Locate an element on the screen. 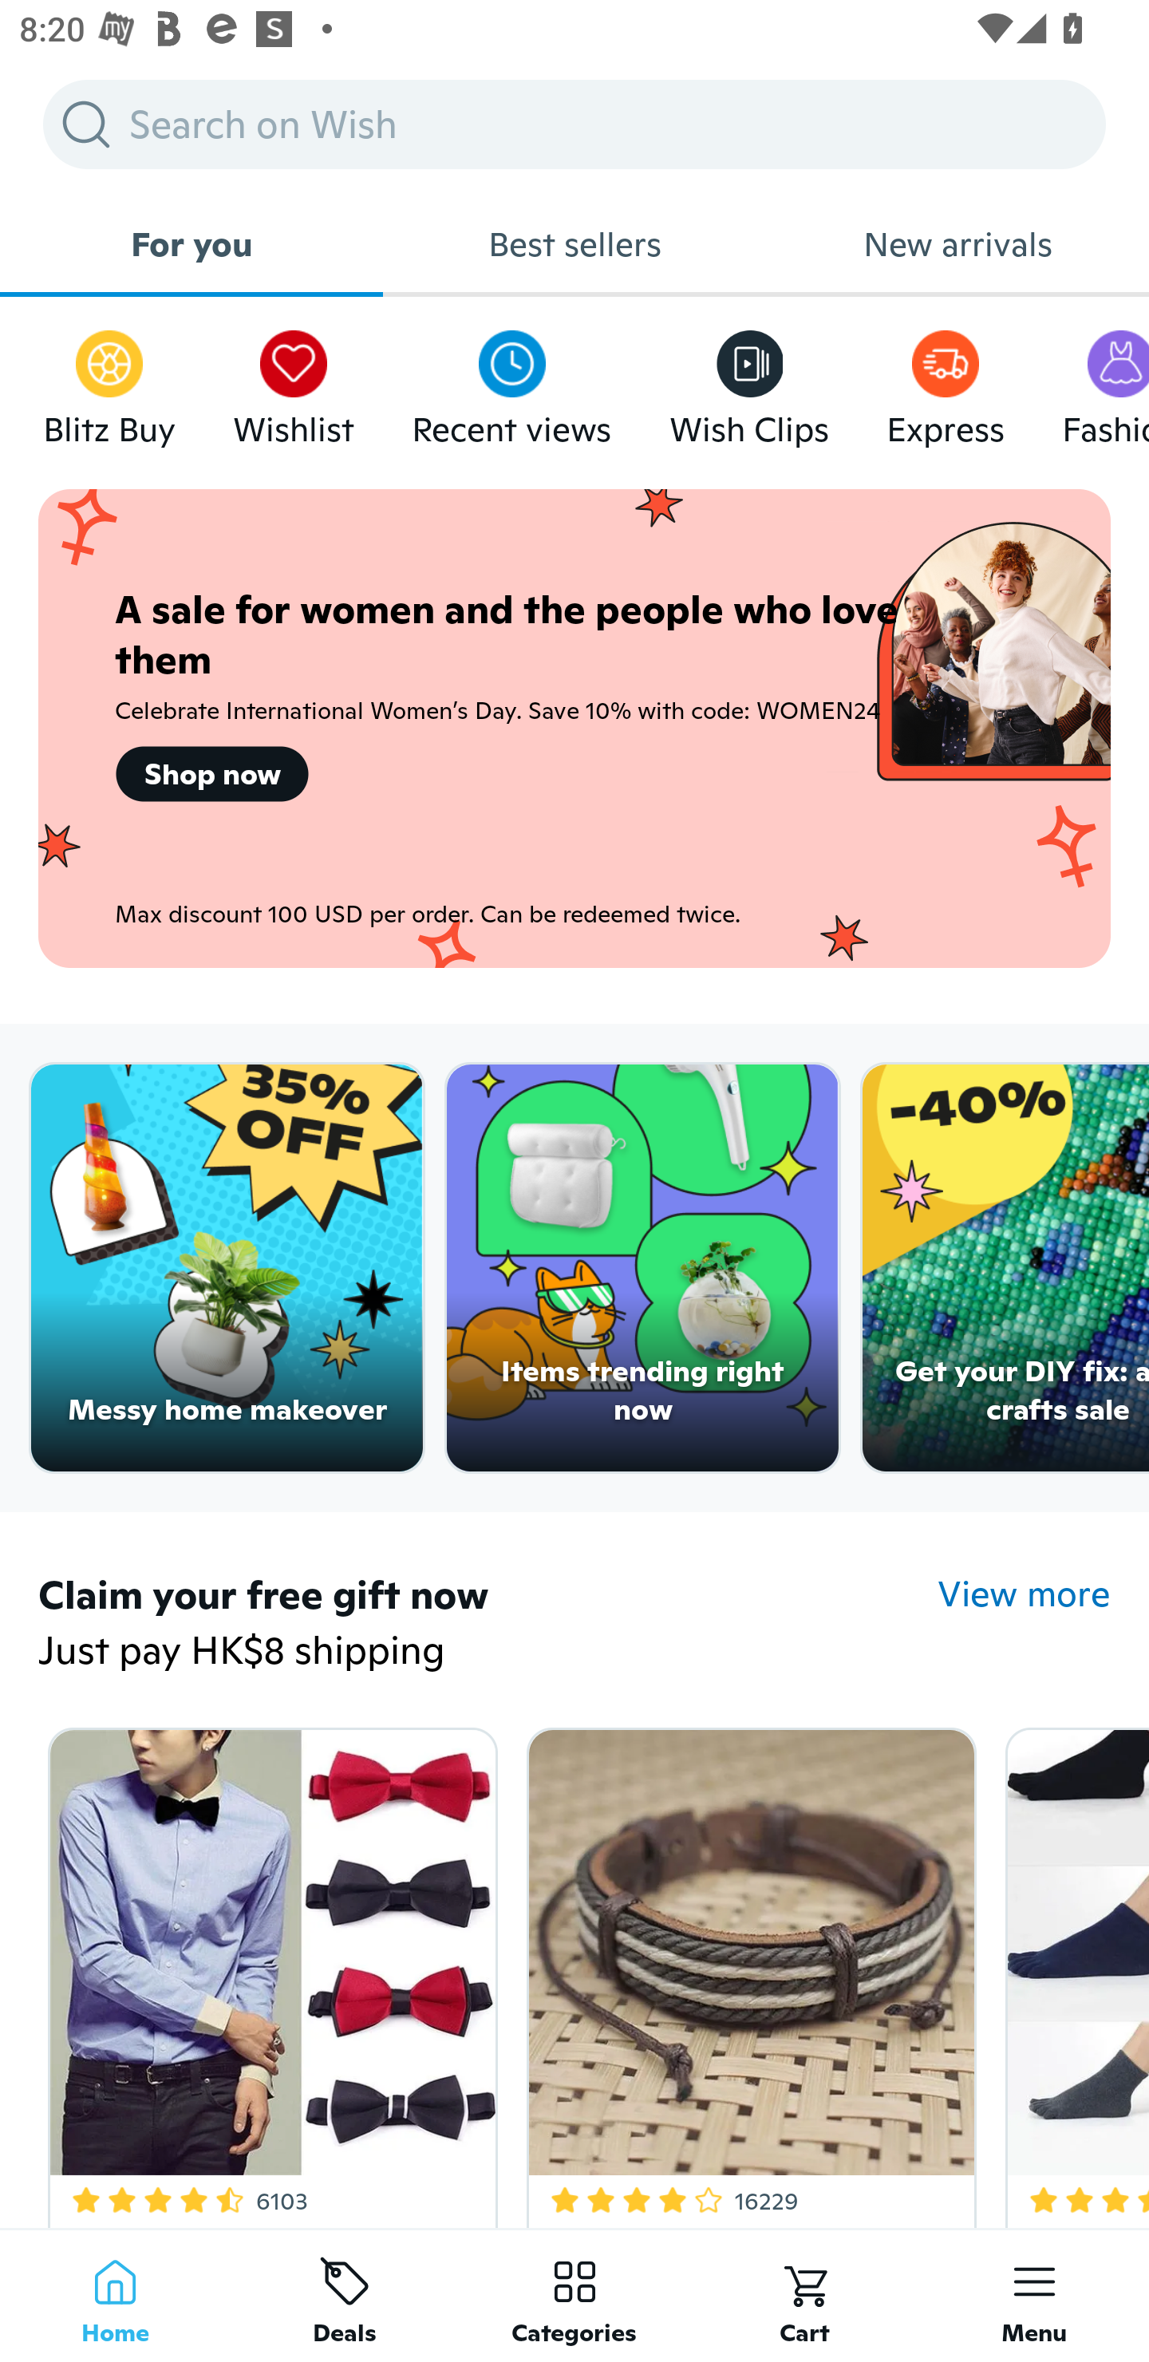 The width and height of the screenshot is (1149, 2362). View more is located at coordinates (1025, 1594).